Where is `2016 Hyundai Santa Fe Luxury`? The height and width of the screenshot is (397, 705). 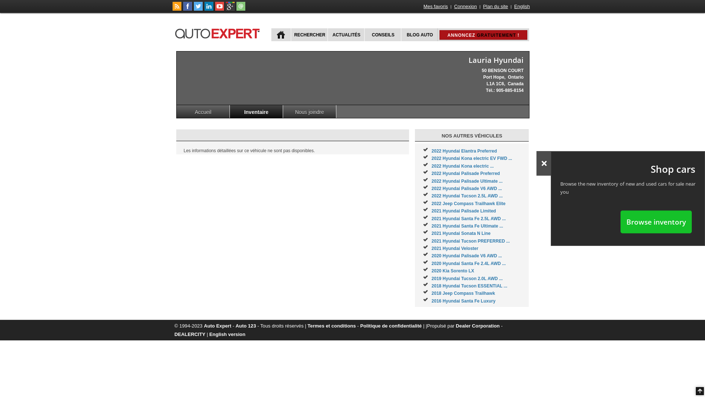
2016 Hyundai Santa Fe Luxury is located at coordinates (463, 301).